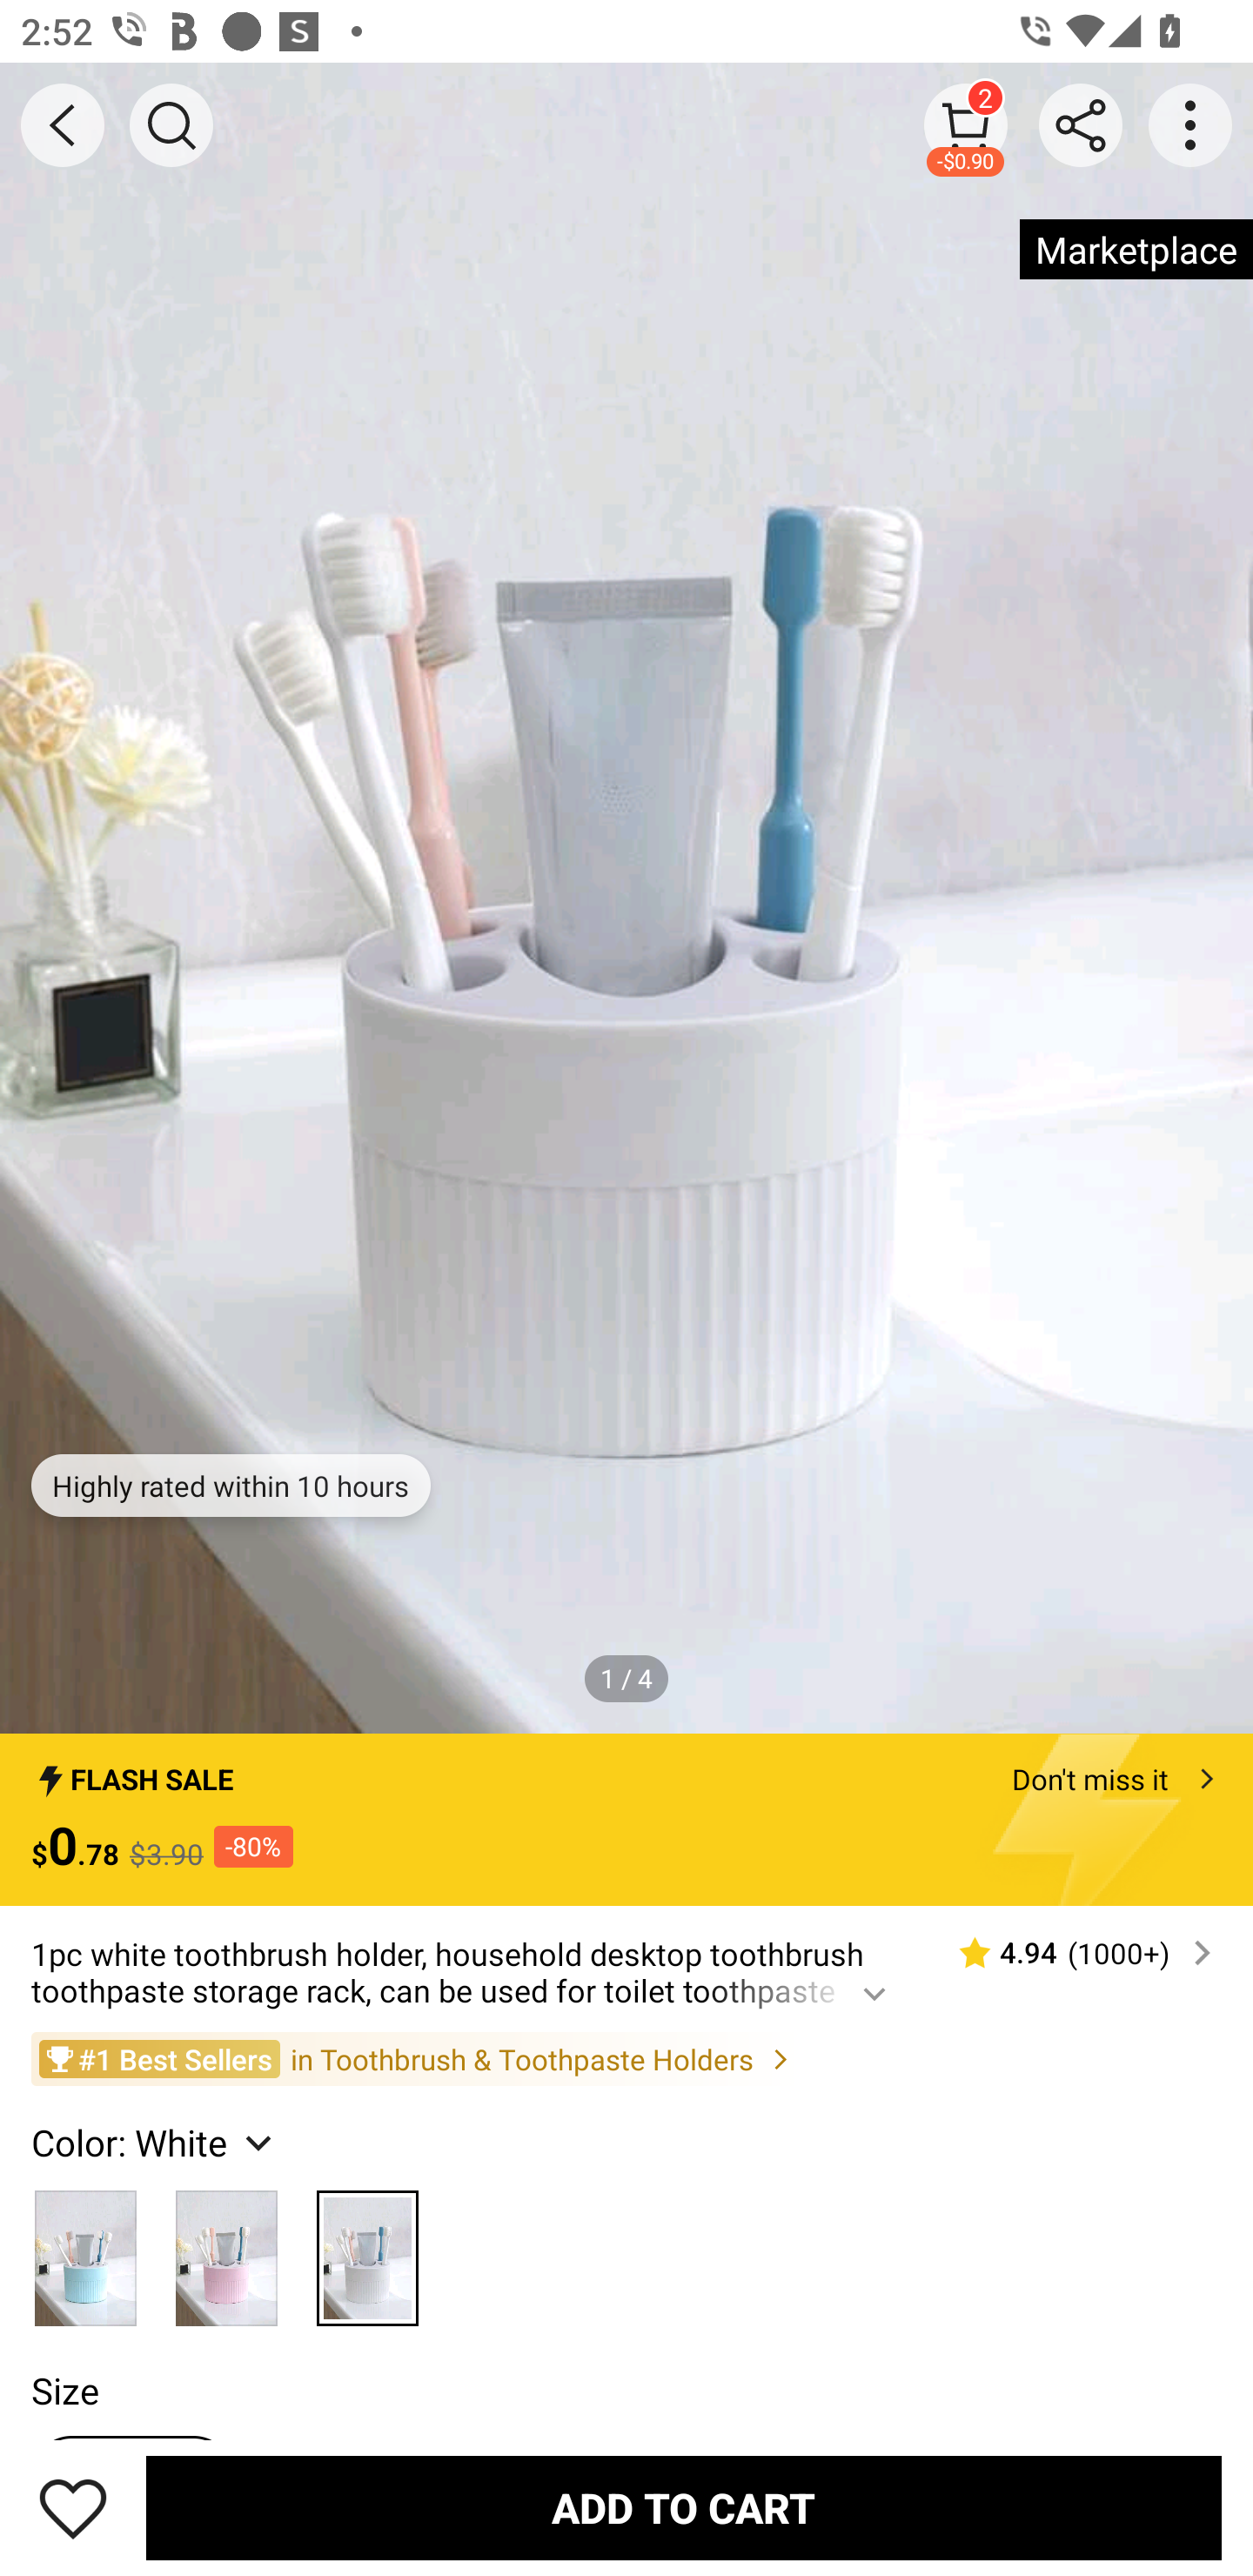 This screenshot has height=2576, width=1253. What do you see at coordinates (63, 125) in the screenshot?
I see `BACK` at bounding box center [63, 125].